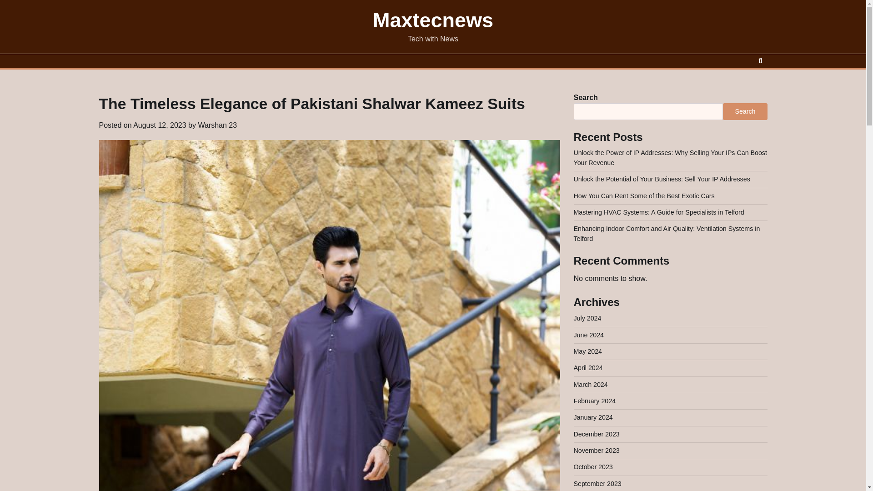 The height and width of the screenshot is (491, 873). Describe the element at coordinates (644, 195) in the screenshot. I see `How You Can Rent Some of the Best Exotic Cars` at that location.